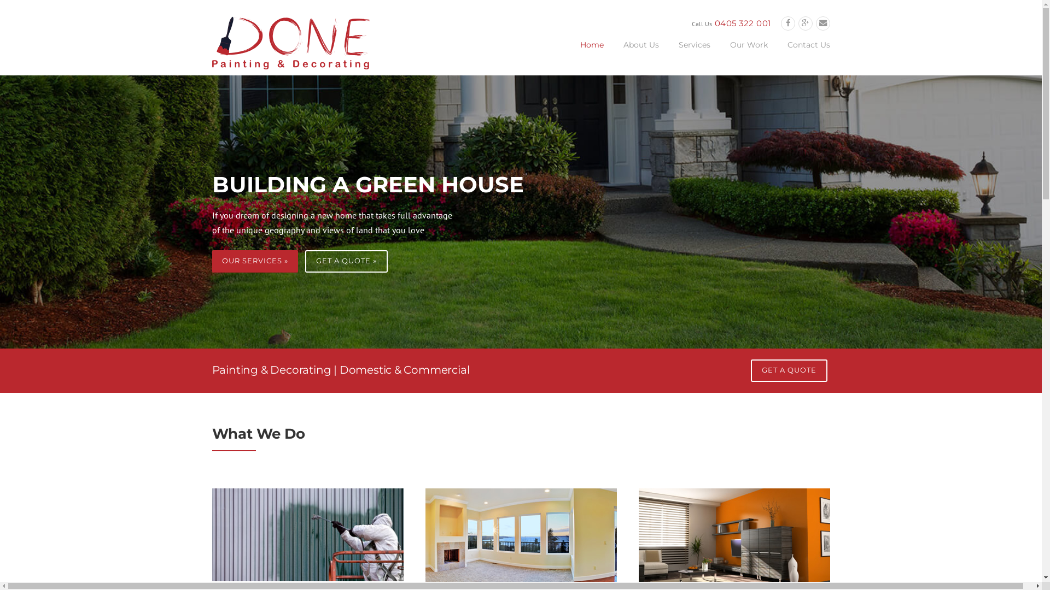  Describe the element at coordinates (748, 54) in the screenshot. I see `Our Work` at that location.